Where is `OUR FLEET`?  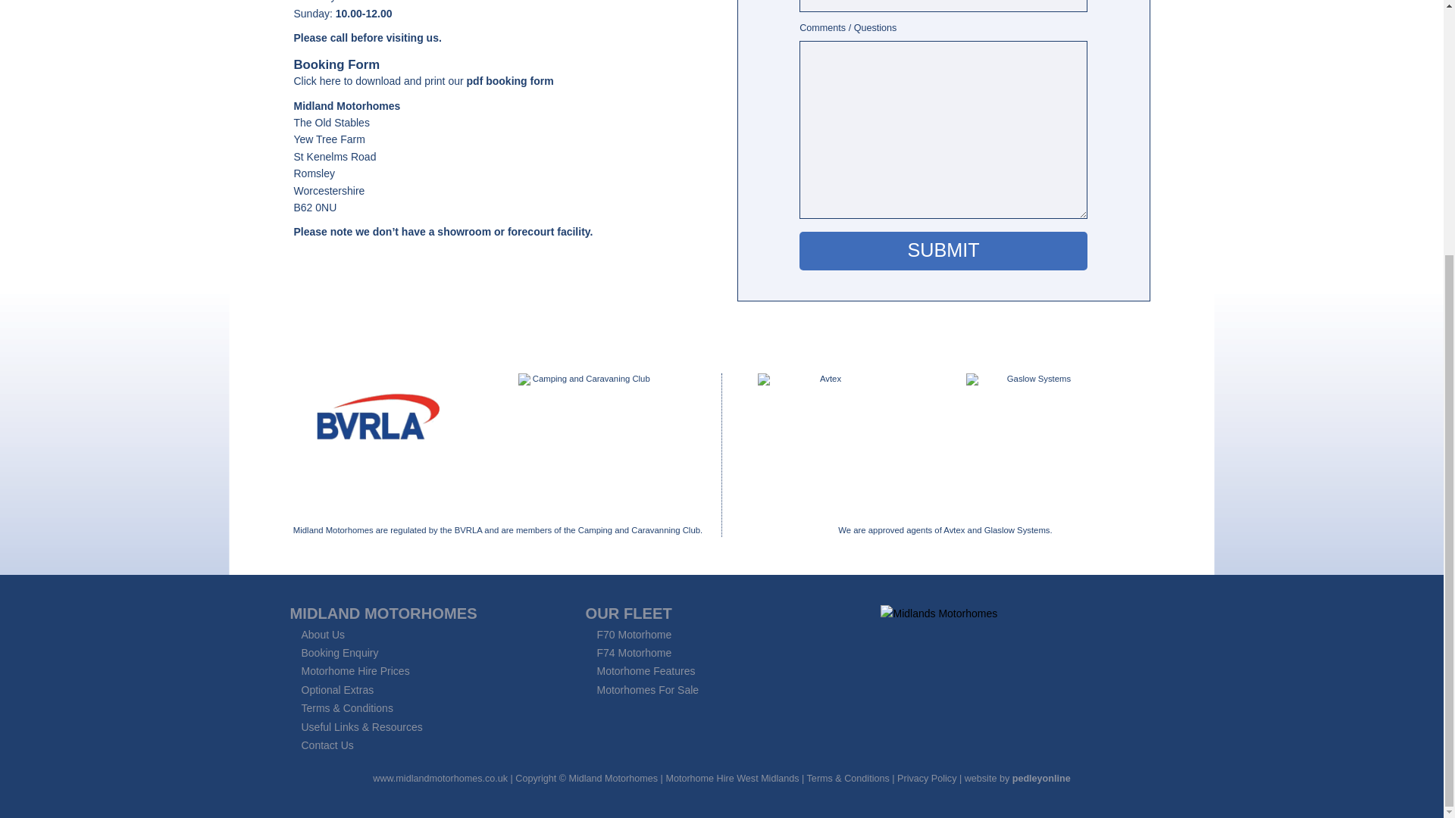 OUR FLEET is located at coordinates (627, 613).